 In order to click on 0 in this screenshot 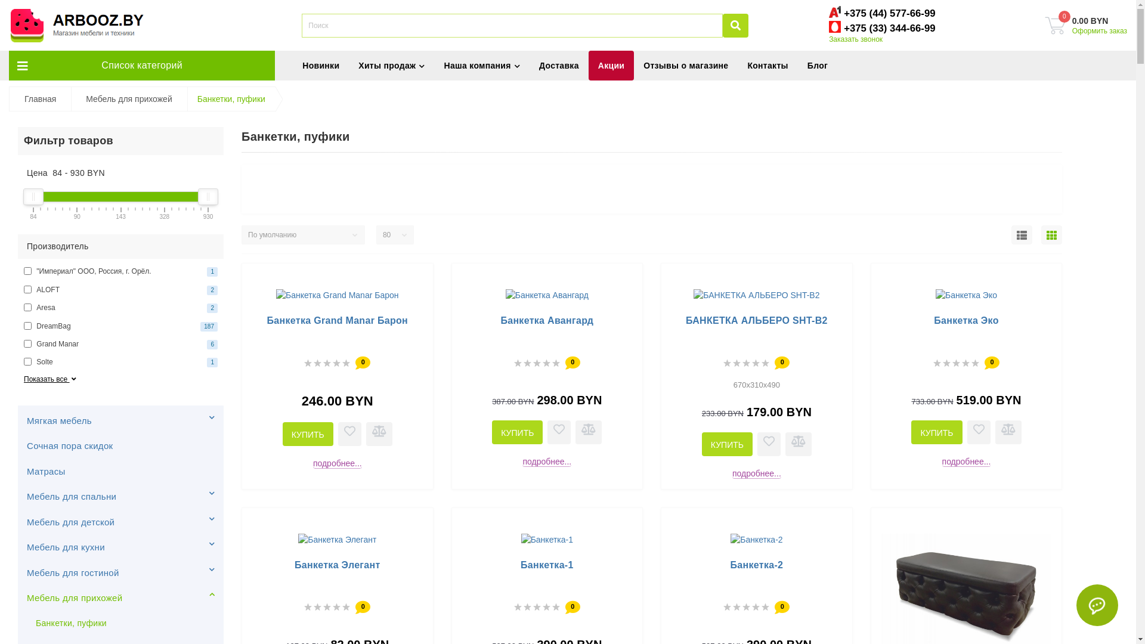, I will do `click(1056, 26)`.